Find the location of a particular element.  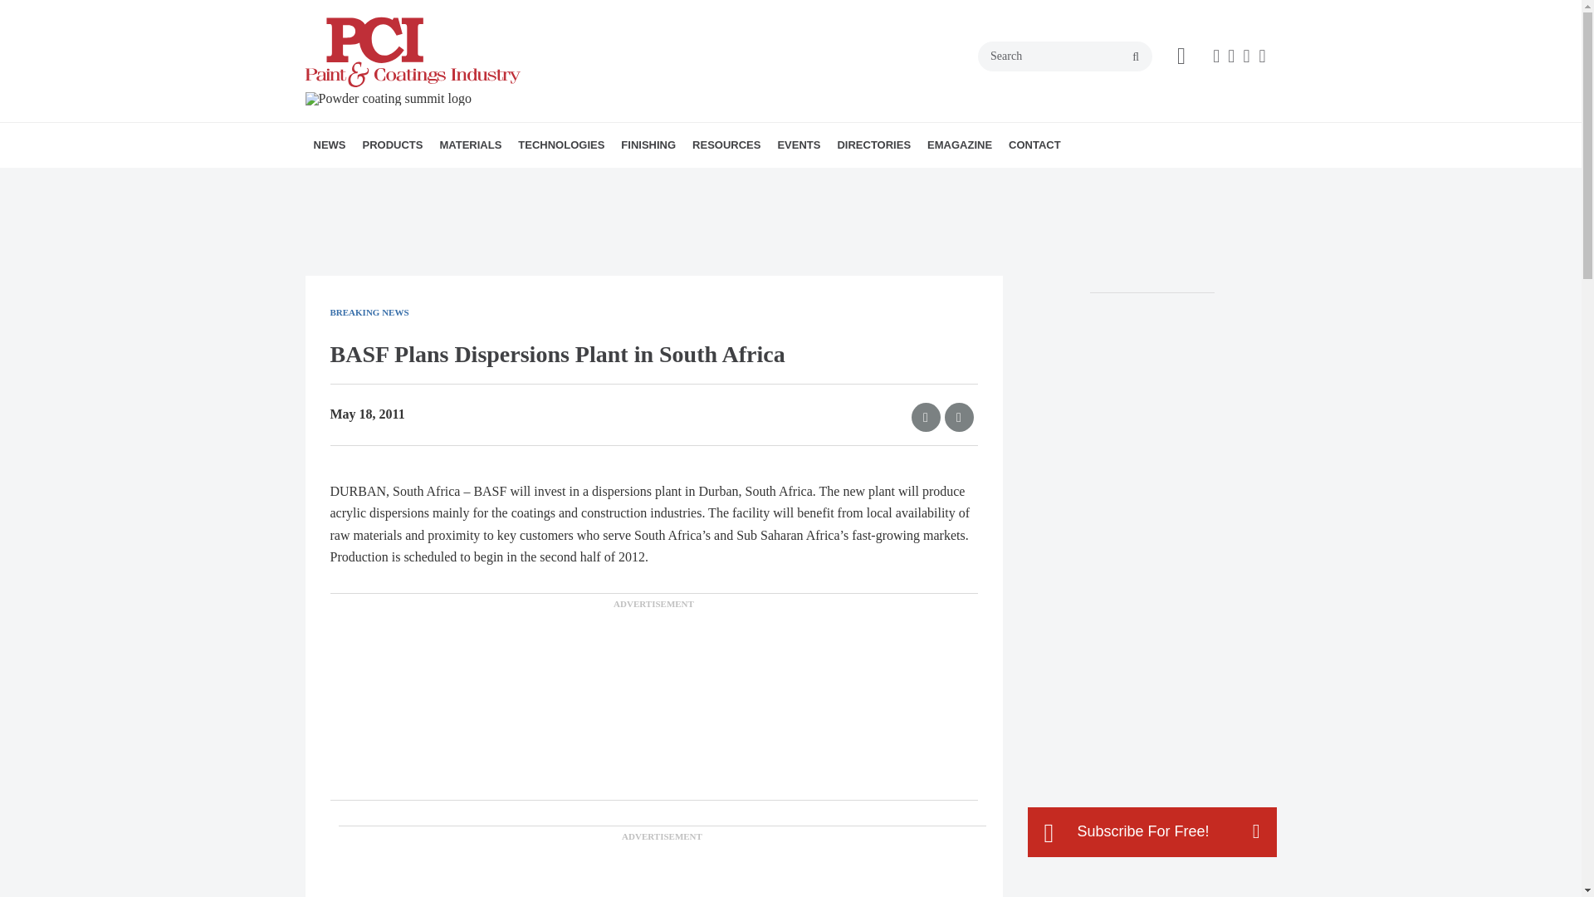

MATERIALS is located at coordinates (470, 145).